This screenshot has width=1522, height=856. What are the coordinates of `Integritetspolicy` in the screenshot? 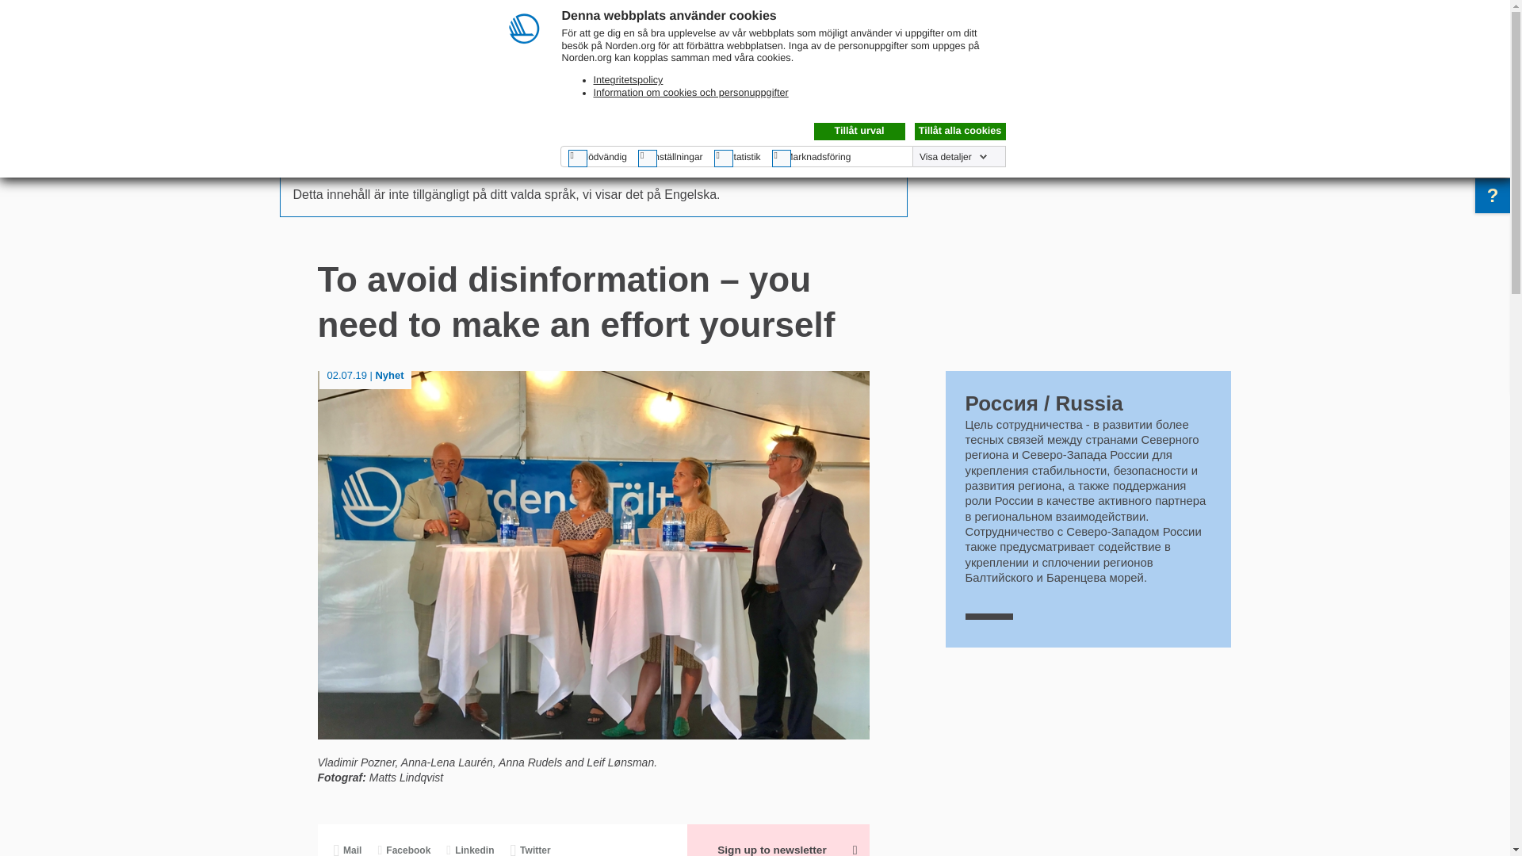 It's located at (628, 79).